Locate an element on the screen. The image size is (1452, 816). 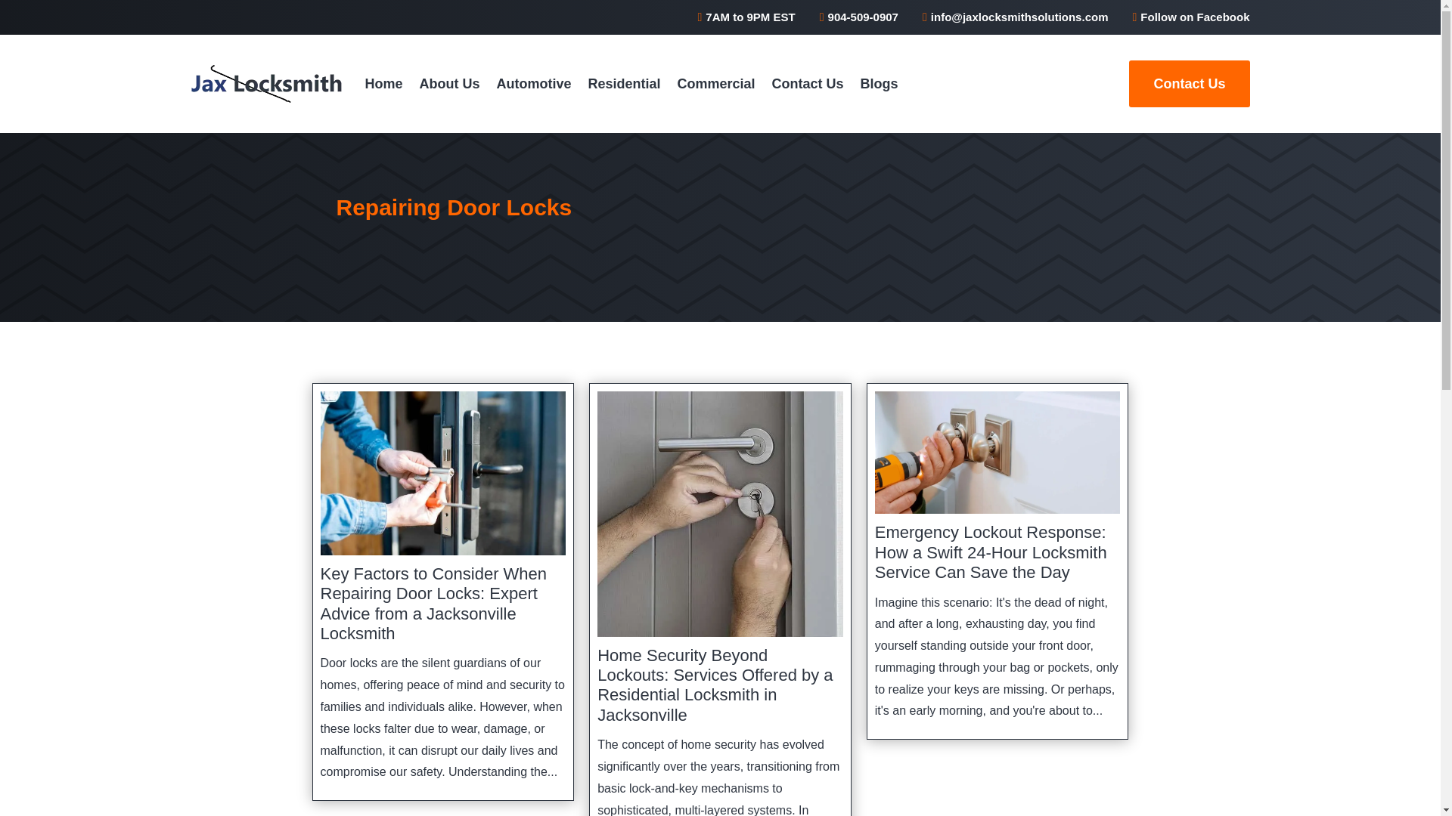
Residential is located at coordinates (624, 84).